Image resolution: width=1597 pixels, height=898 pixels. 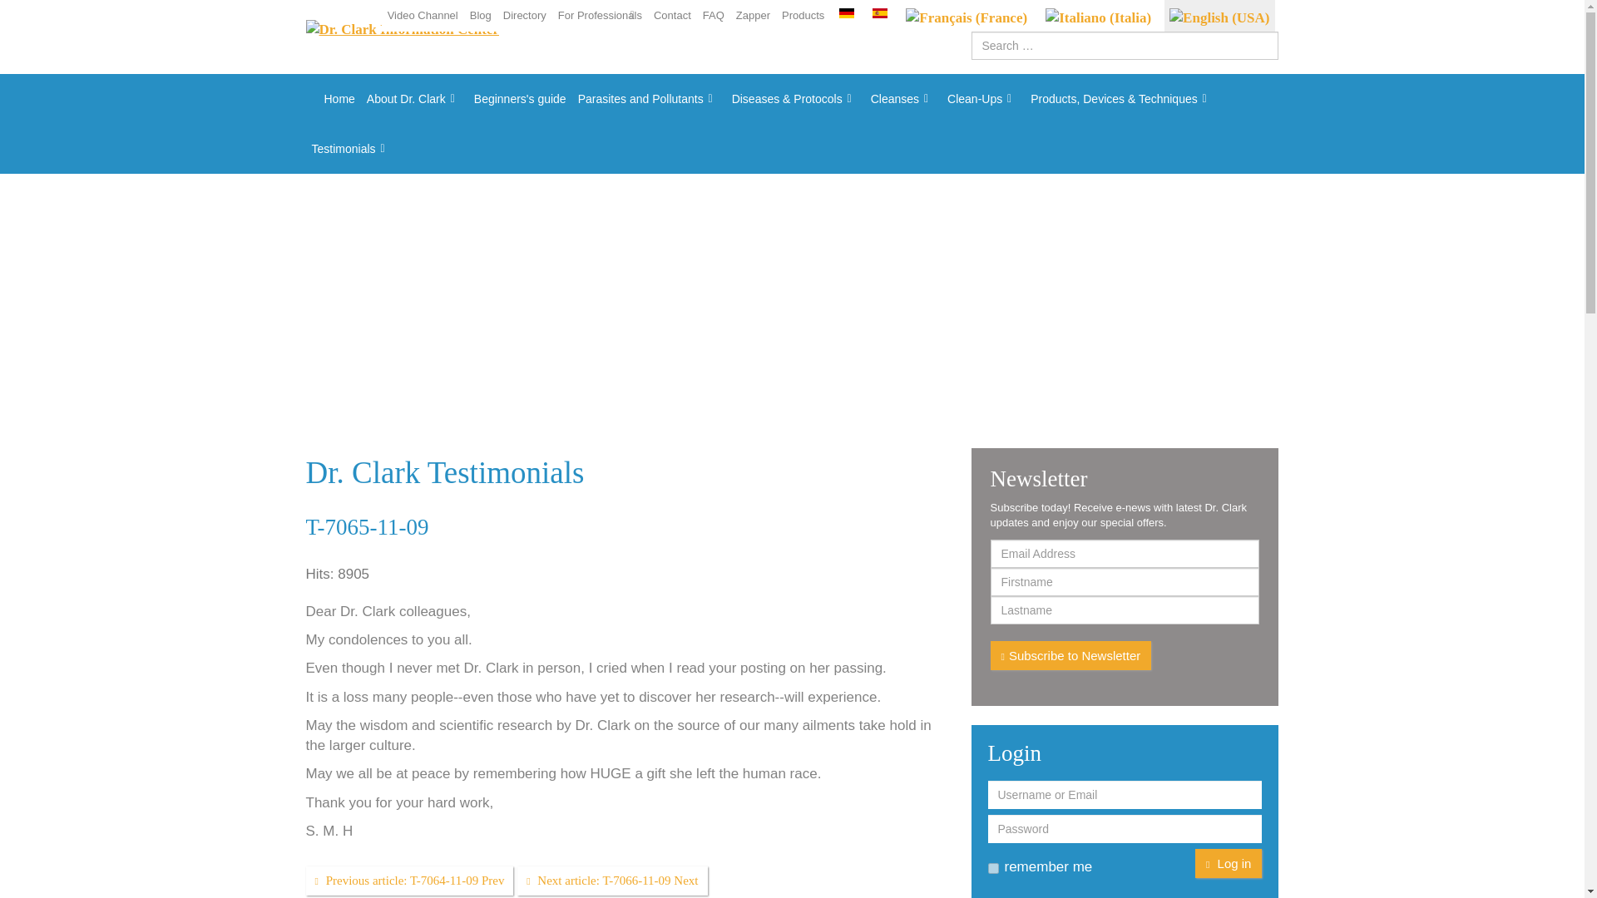 I want to click on Products, so click(x=803, y=15).